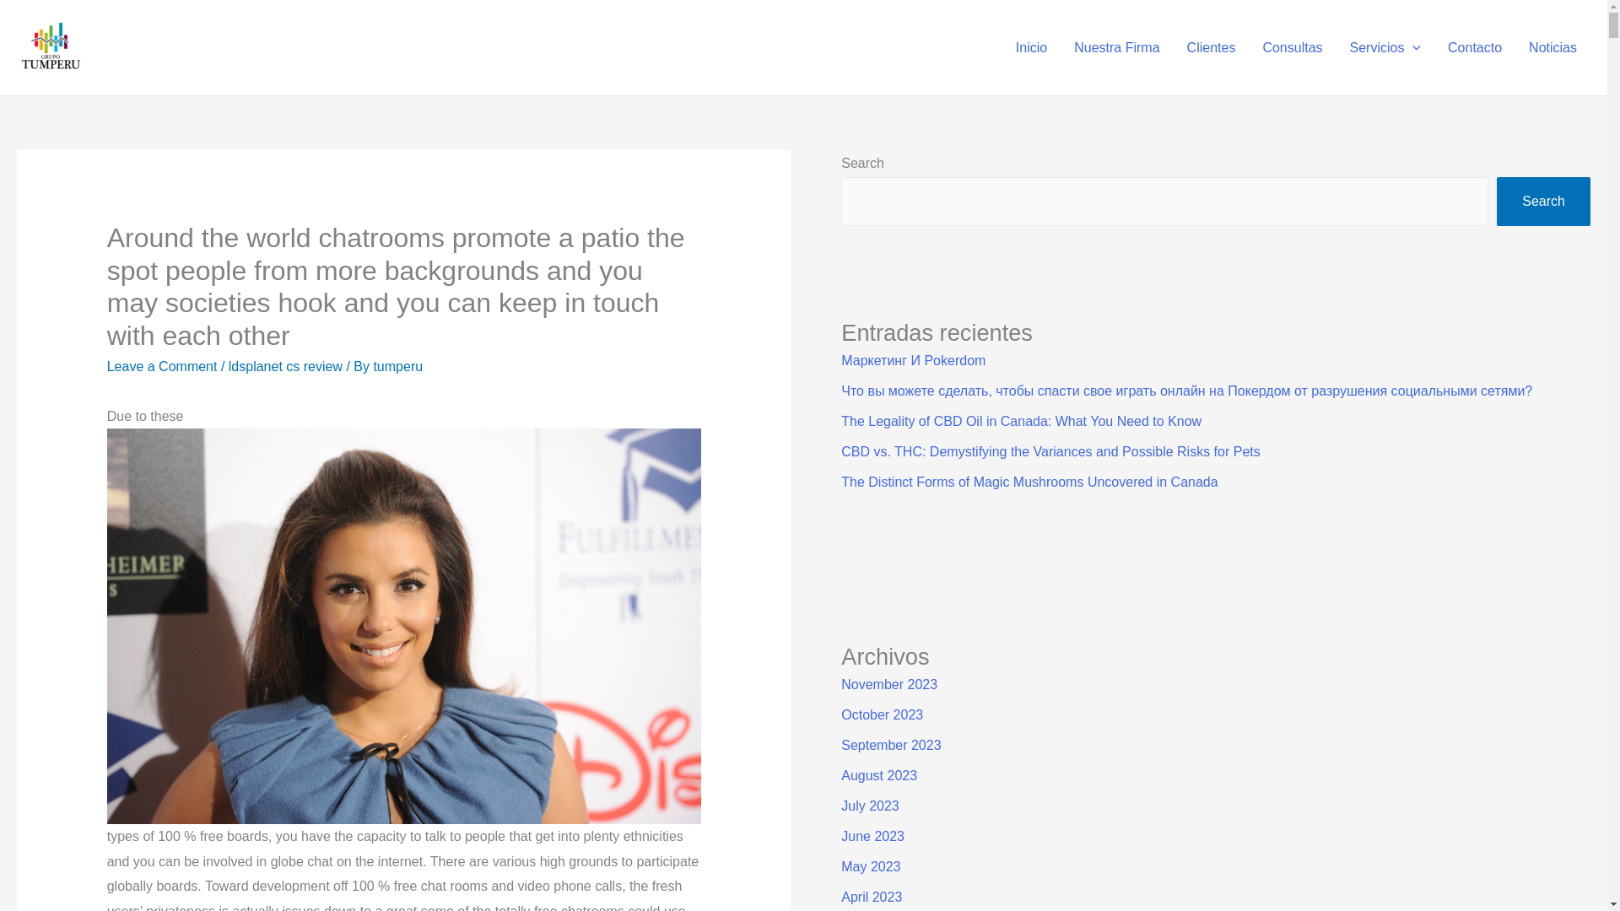 This screenshot has height=911, width=1620. I want to click on View all posts by tumperu, so click(397, 366).